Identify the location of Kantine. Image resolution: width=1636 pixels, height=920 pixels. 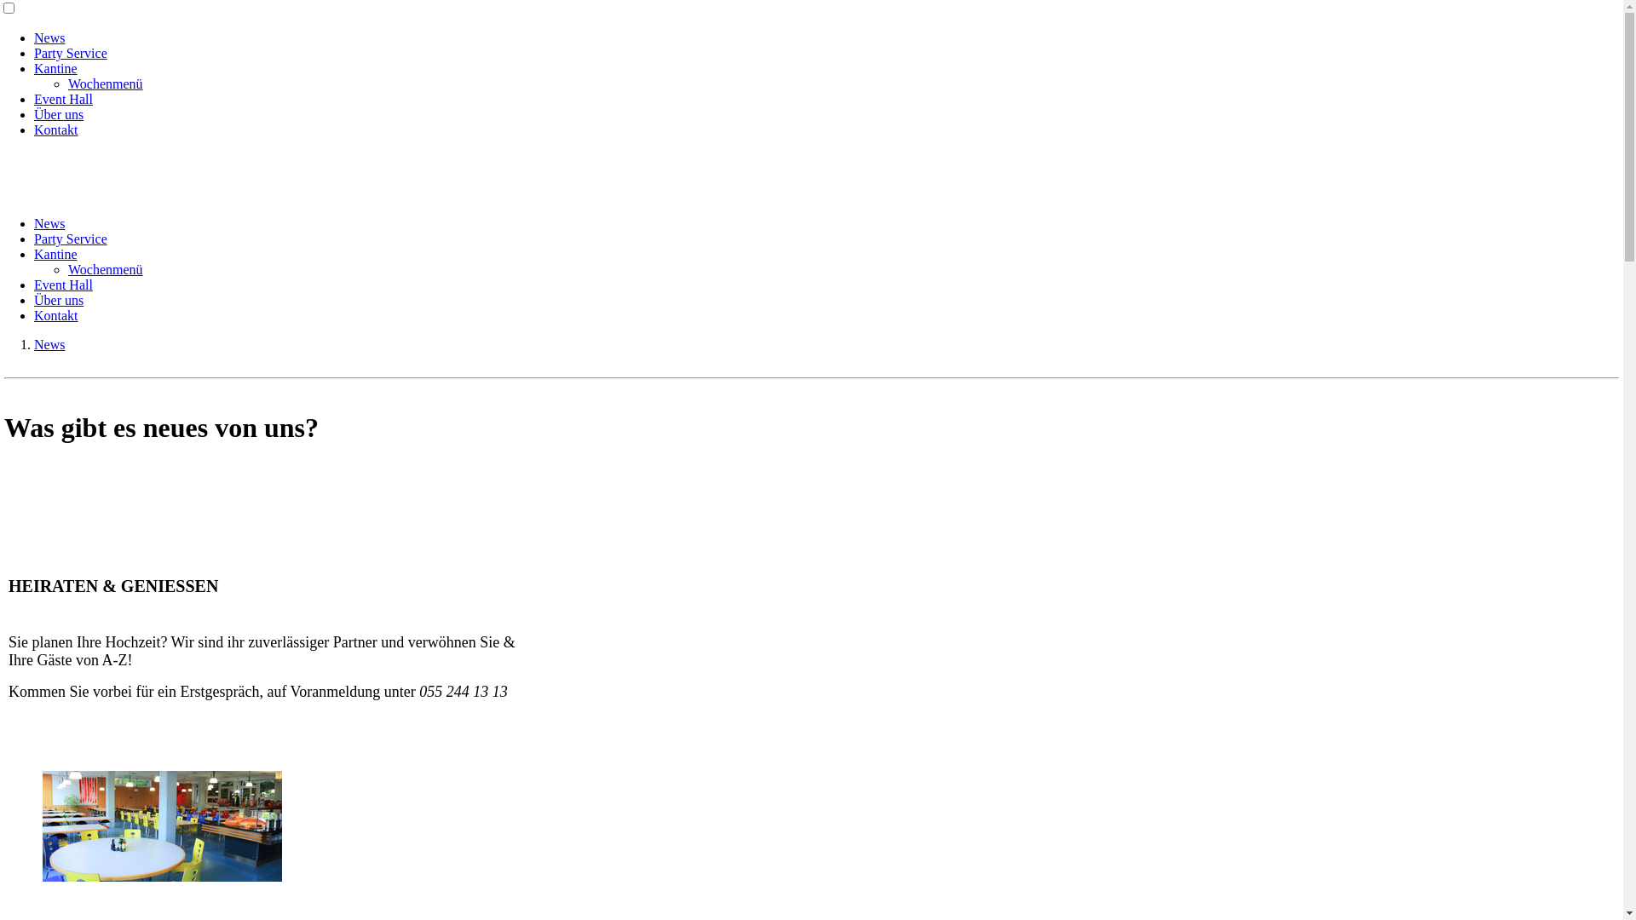
(56, 254).